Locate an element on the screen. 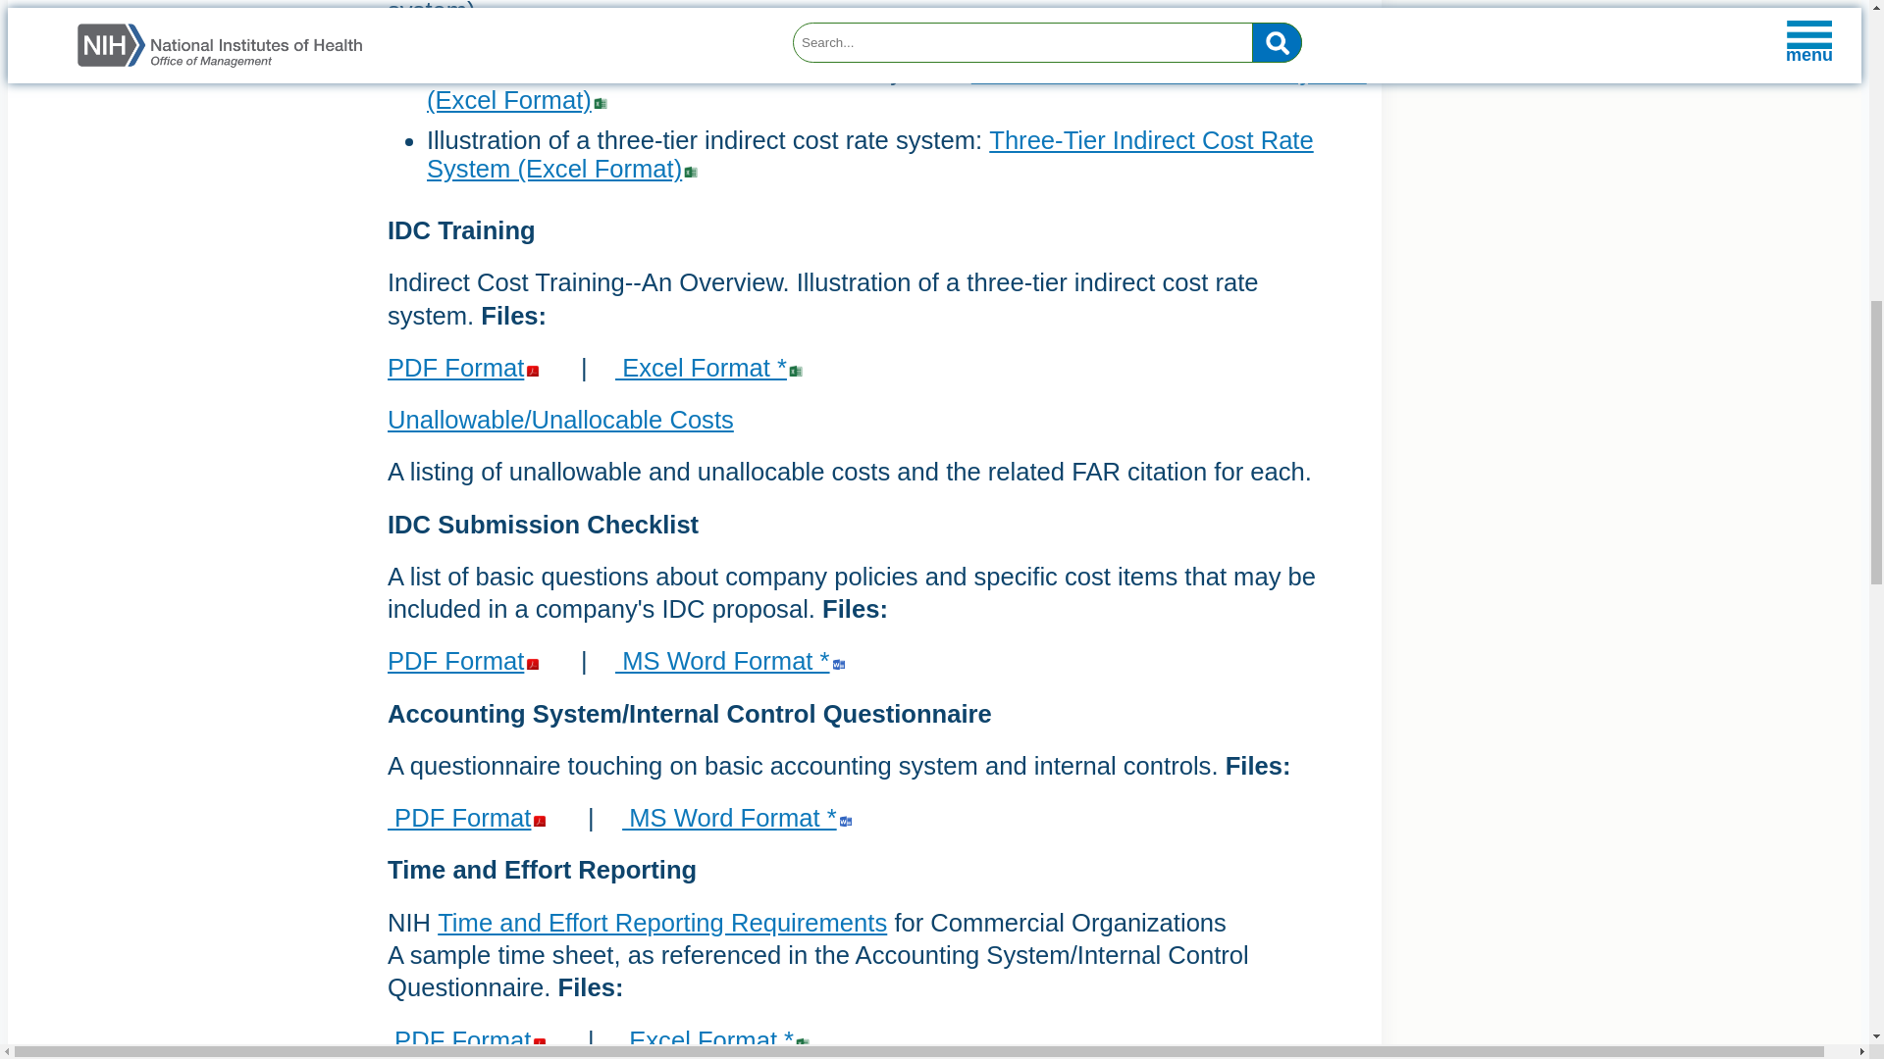 Image resolution: width=1884 pixels, height=1059 pixels. Click to see the file in PDF format is located at coordinates (467, 367).